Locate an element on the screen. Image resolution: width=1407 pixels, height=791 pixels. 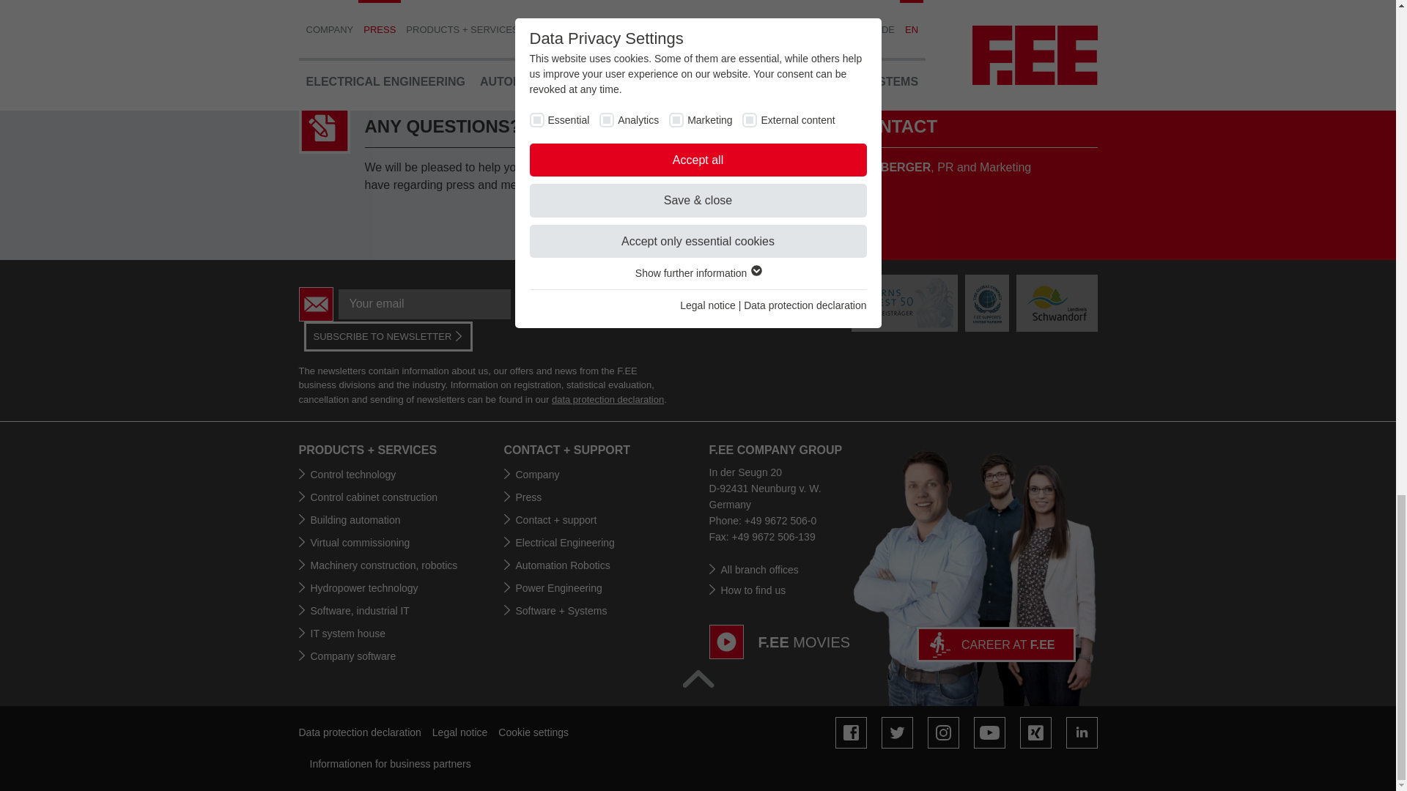
Twitter is located at coordinates (895, 732).